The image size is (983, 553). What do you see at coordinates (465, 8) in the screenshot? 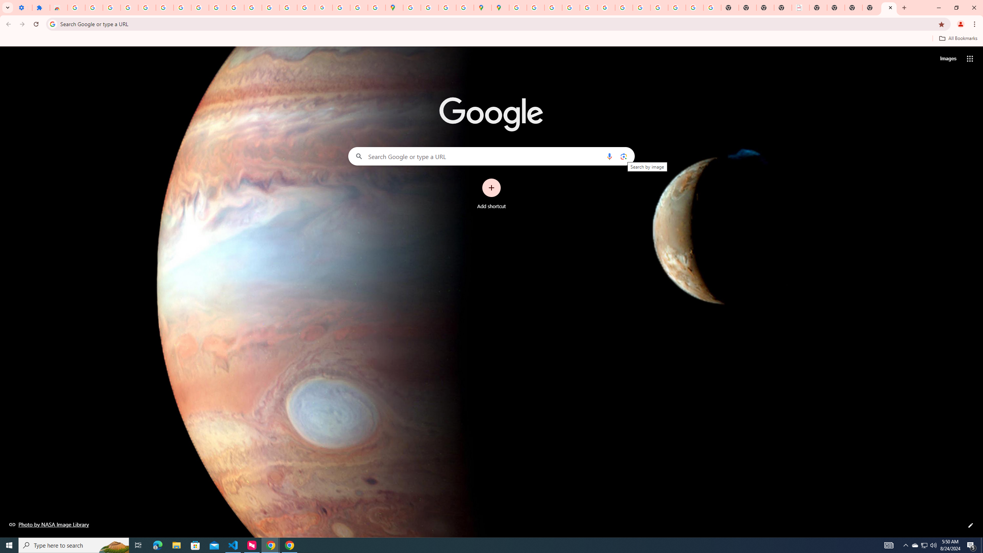
I see `Safety in Our Products - Google Safety Center` at bounding box center [465, 8].